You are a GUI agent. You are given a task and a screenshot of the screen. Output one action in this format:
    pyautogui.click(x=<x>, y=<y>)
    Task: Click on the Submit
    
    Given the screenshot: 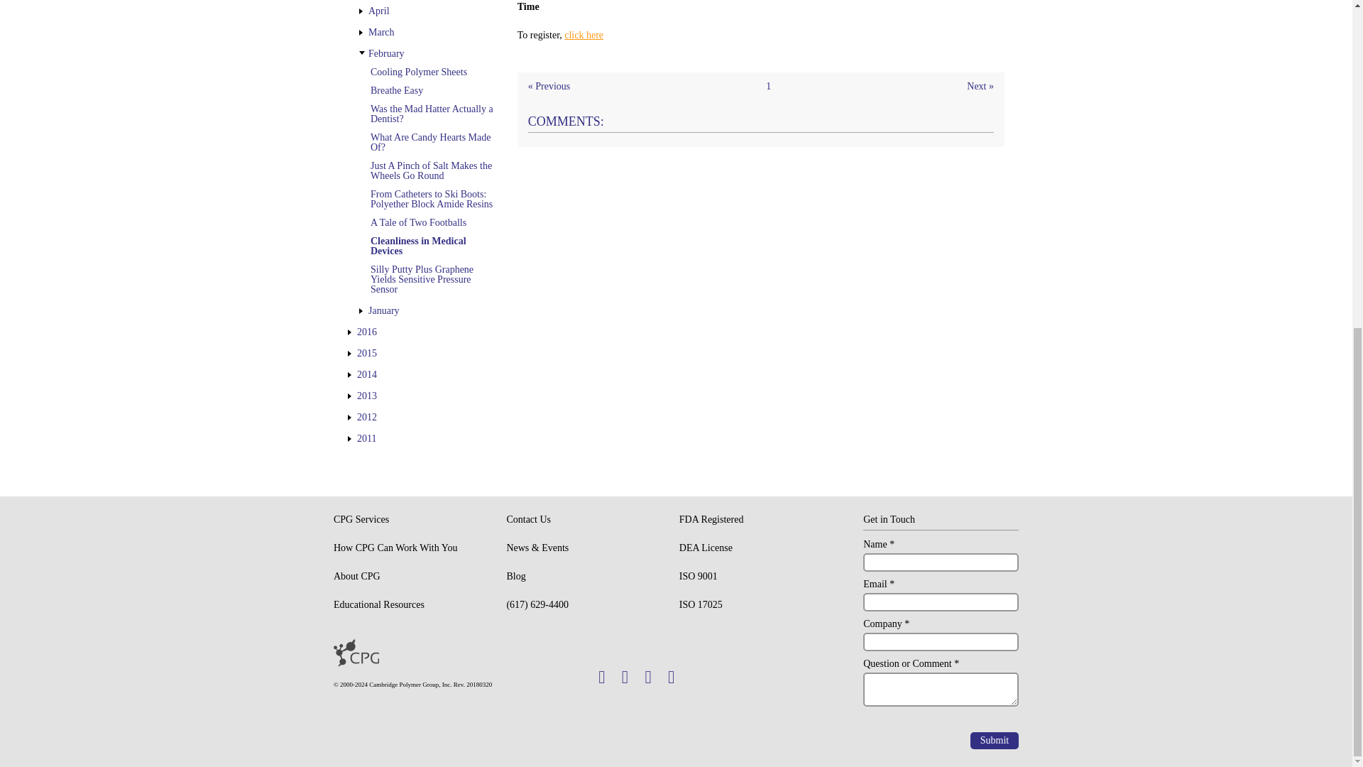 What is the action you would take?
    pyautogui.click(x=994, y=741)
    